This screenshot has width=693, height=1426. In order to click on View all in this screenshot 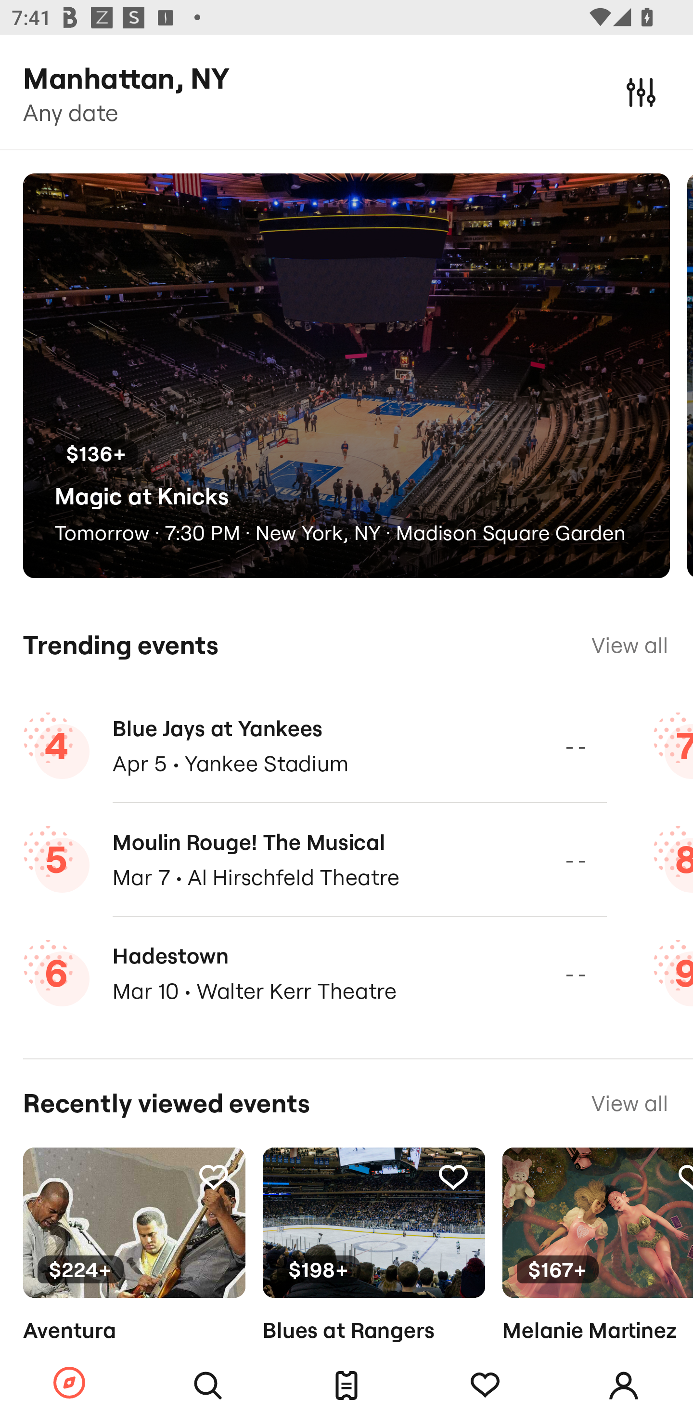, I will do `click(629, 1103)`.